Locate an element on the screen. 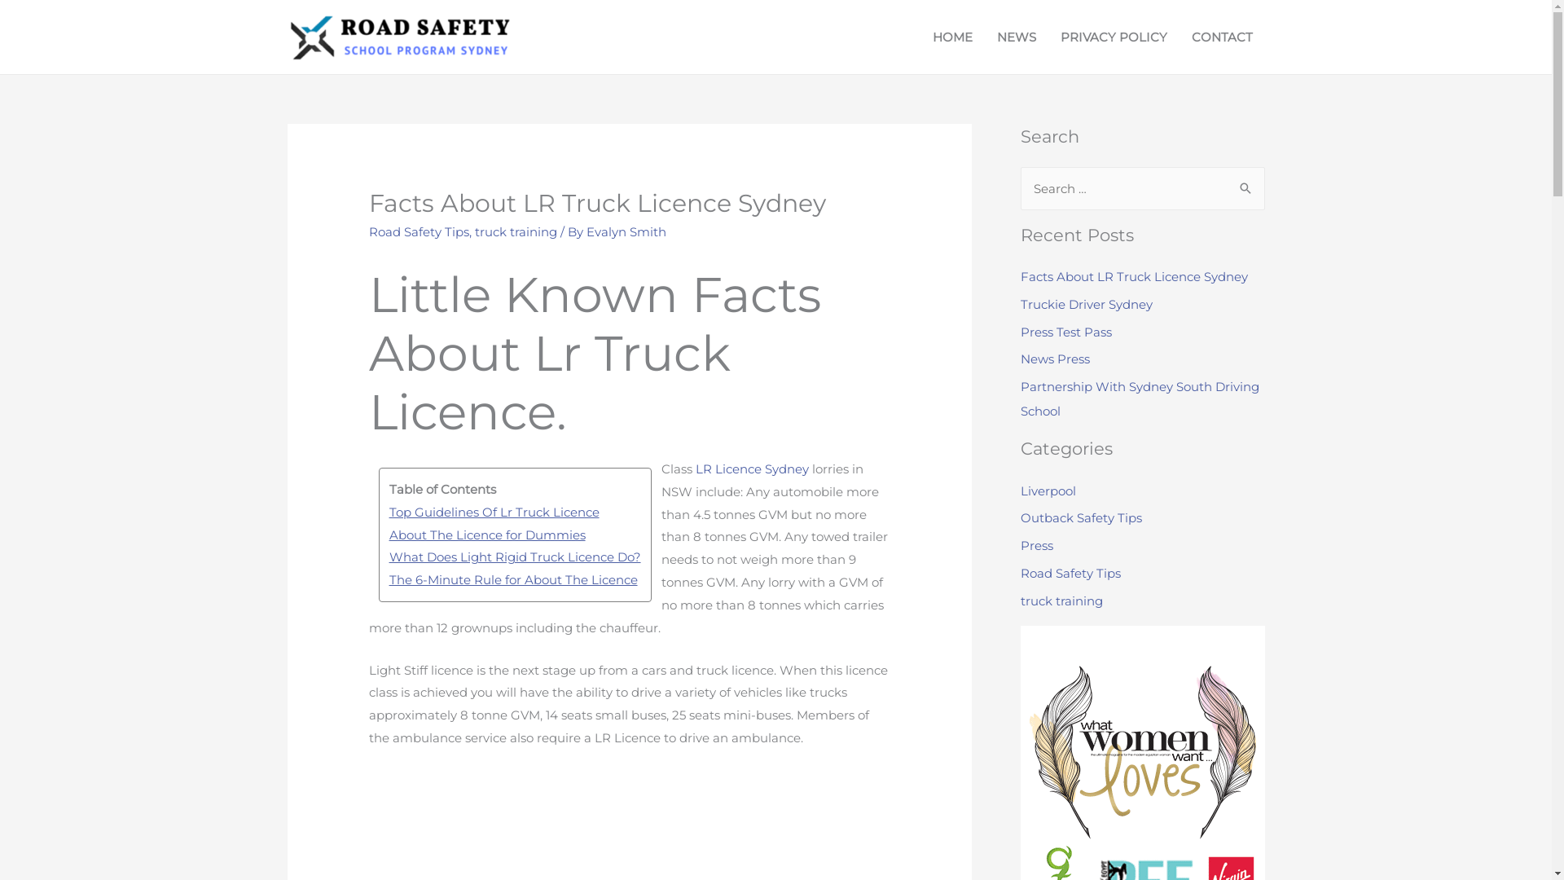  truck training is located at coordinates (1061, 601).